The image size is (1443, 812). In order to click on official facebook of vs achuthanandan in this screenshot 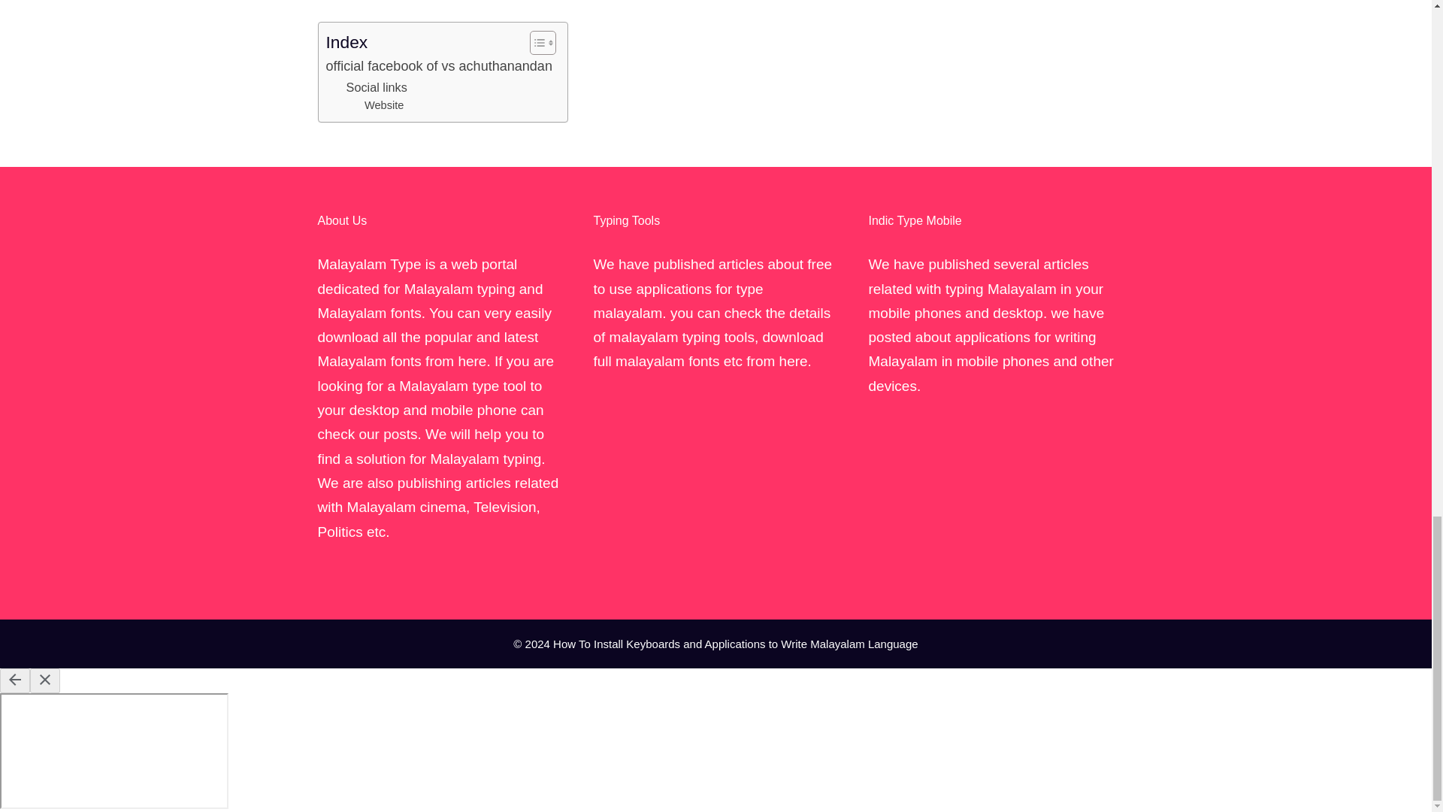, I will do `click(439, 66)`.